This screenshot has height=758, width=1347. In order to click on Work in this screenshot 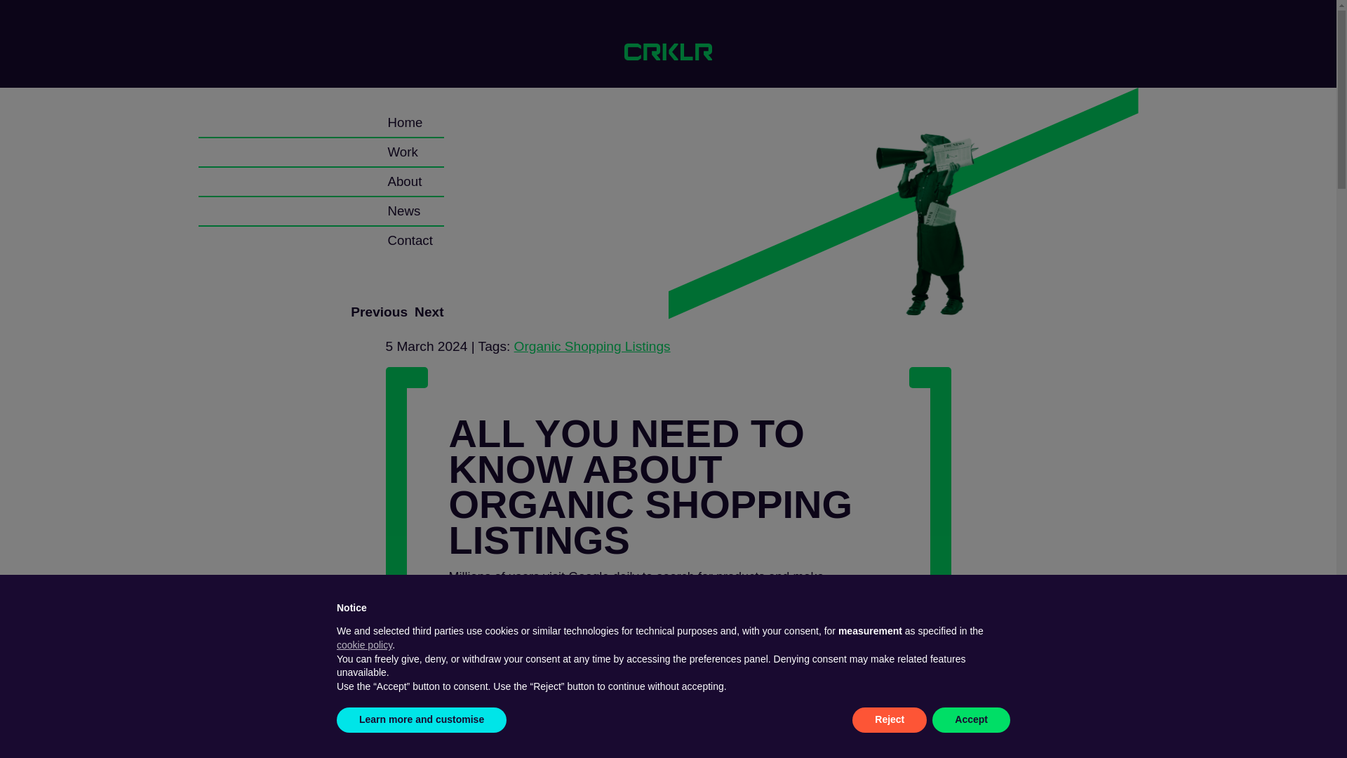, I will do `click(403, 152)`.